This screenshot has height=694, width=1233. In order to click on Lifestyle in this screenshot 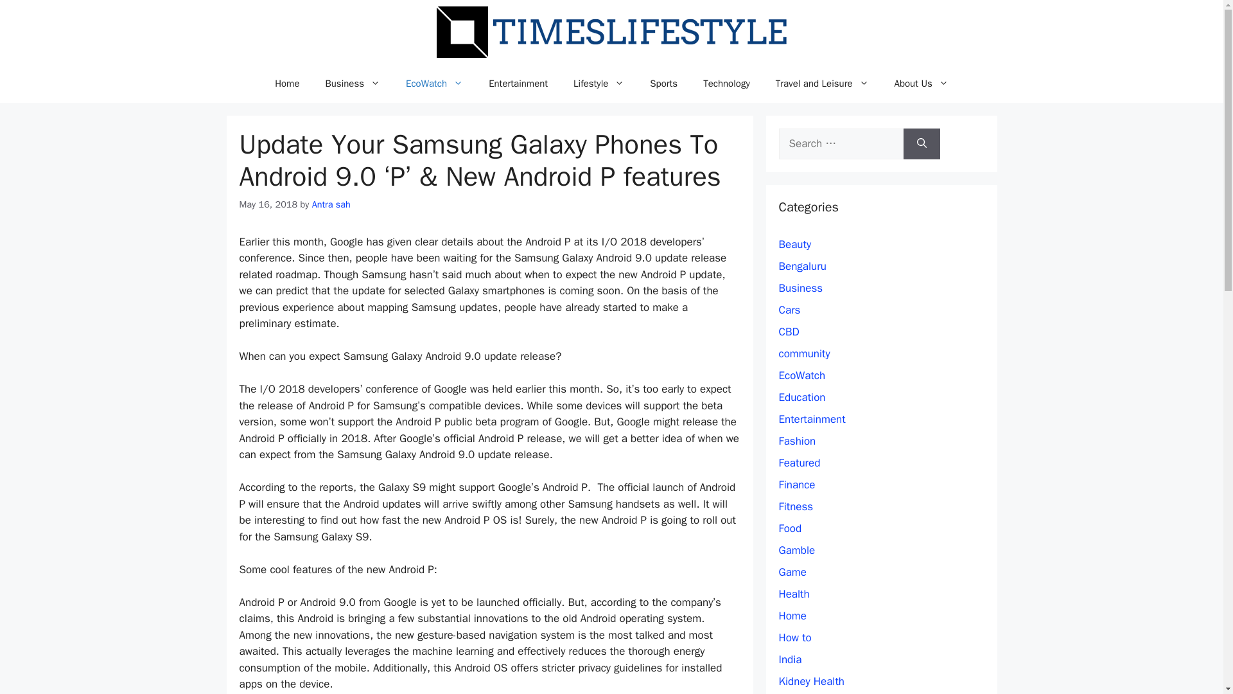, I will do `click(599, 84)`.